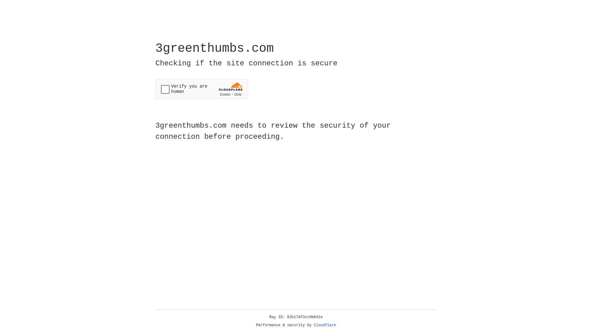 The height and width of the screenshot is (333, 592). What do you see at coordinates (202, 89) in the screenshot?
I see `Widget containing a Cloudflare security challenge` at bounding box center [202, 89].